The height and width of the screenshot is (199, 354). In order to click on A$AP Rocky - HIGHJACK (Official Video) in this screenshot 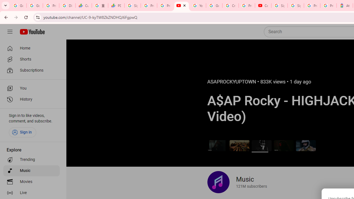, I will do `click(261, 145)`.